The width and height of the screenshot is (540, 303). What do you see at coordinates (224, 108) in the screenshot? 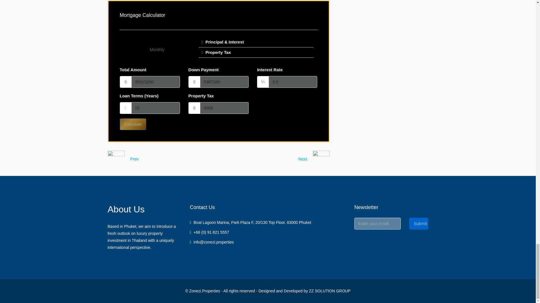
I see `3000` at bounding box center [224, 108].